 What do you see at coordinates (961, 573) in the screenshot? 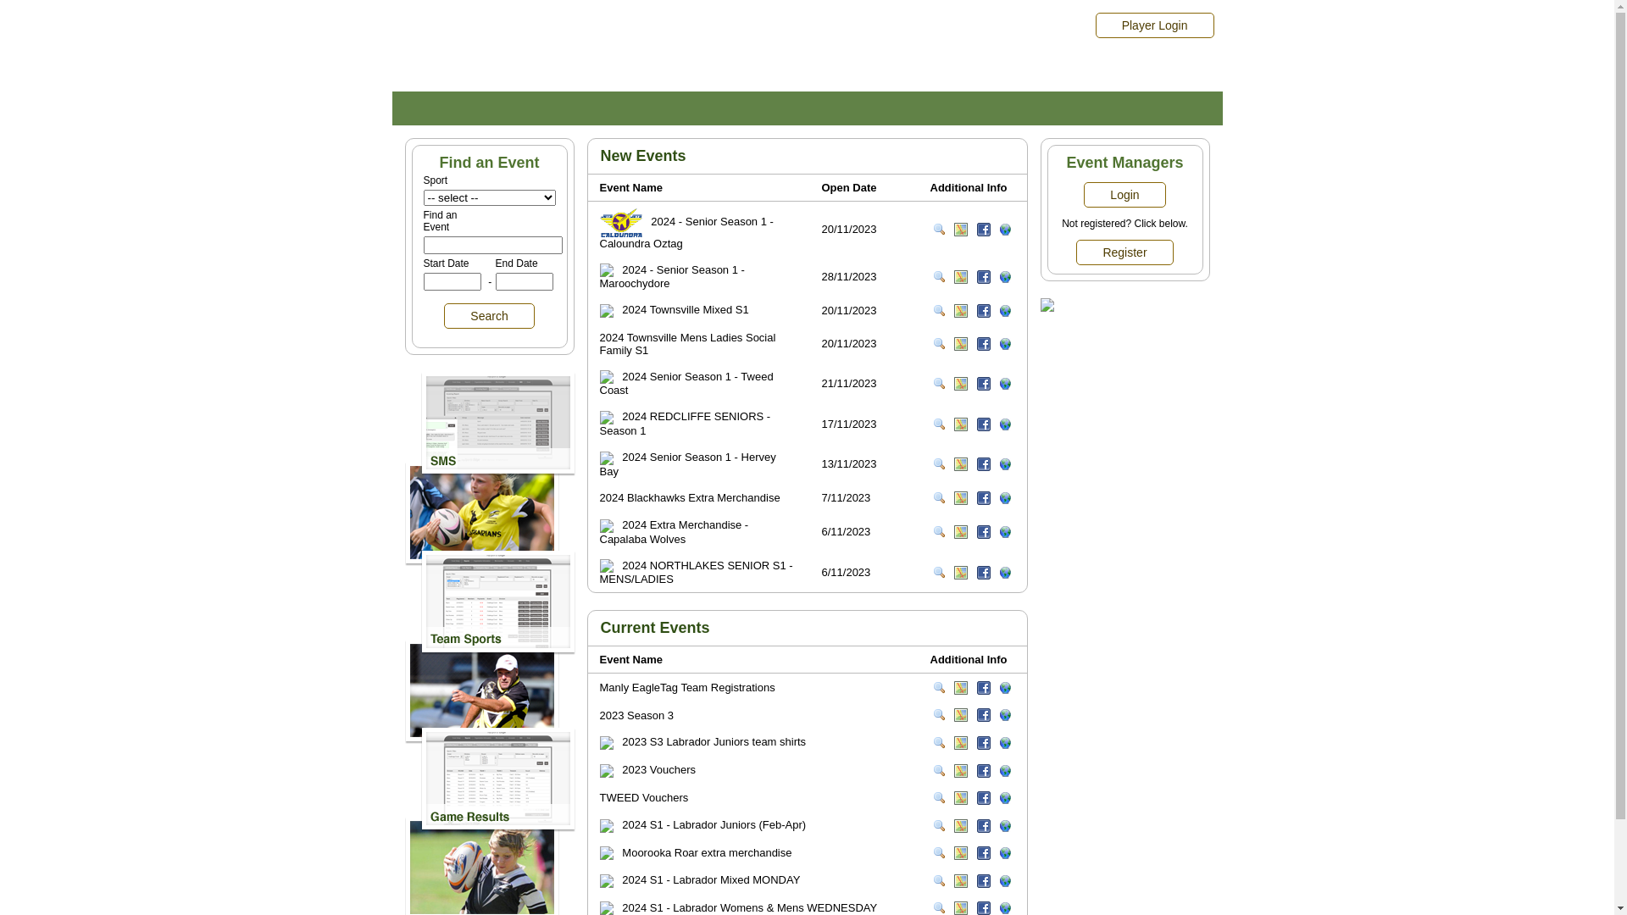
I see `View on Map` at bounding box center [961, 573].